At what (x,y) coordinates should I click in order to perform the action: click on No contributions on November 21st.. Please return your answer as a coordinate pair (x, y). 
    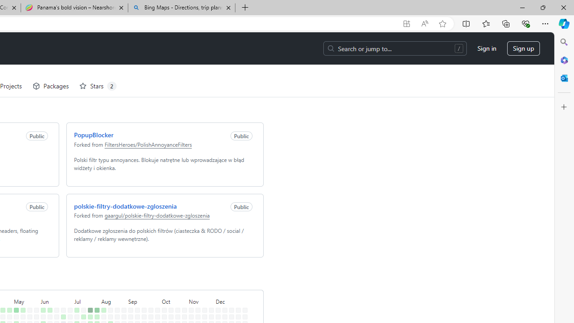
    Looking at the image, I should click on (203, 304).